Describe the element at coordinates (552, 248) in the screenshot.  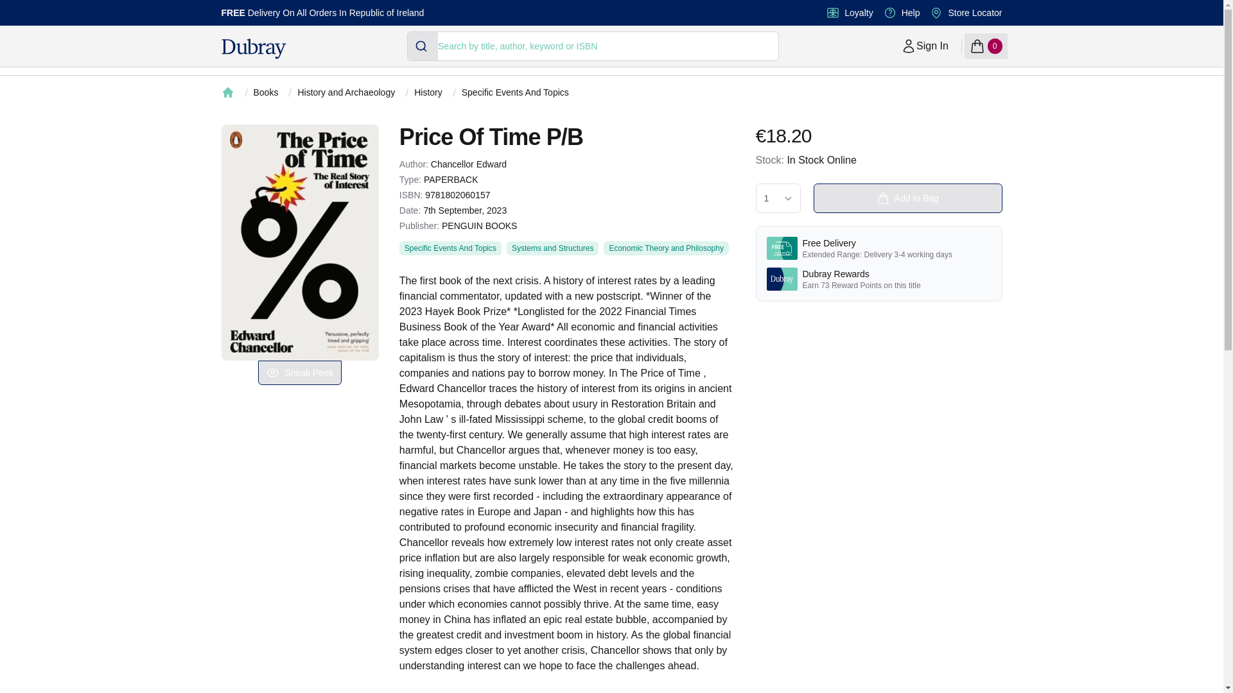
I see `Systems and Structures` at that location.